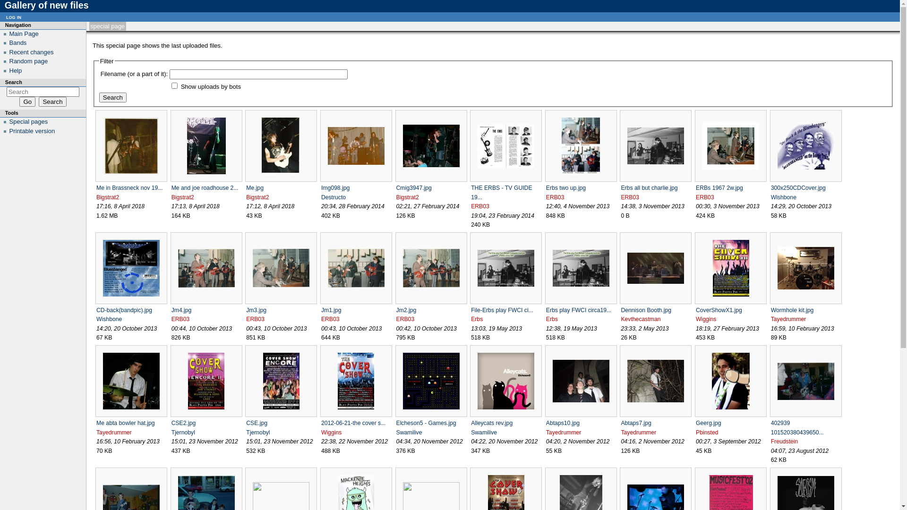 The height and width of the screenshot is (510, 907). Describe the element at coordinates (18, 42) in the screenshot. I see `Bands` at that location.